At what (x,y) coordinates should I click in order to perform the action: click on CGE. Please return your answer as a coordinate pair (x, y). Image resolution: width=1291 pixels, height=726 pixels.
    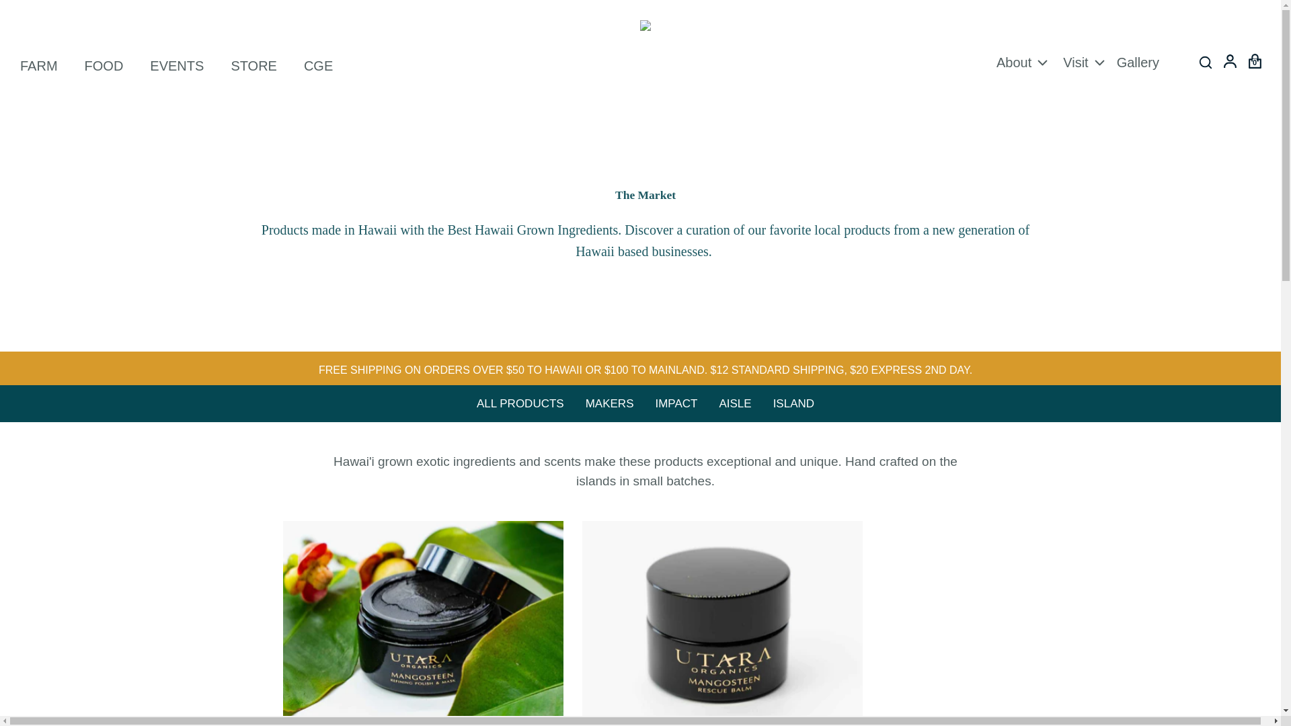
    Looking at the image, I should click on (318, 67).